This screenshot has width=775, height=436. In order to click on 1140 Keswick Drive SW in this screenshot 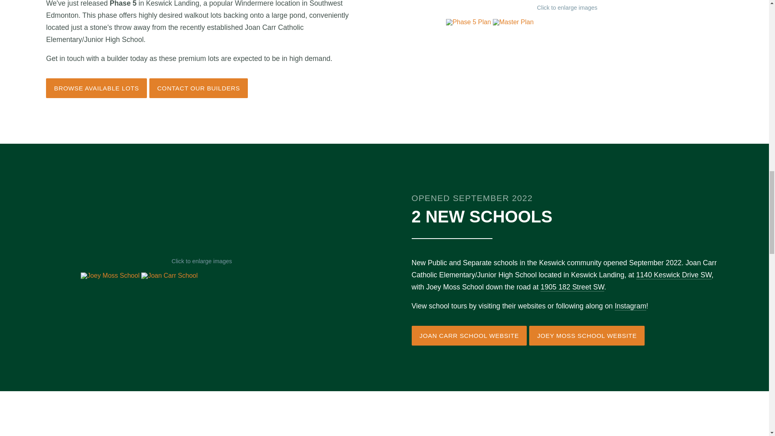, I will do `click(674, 275)`.